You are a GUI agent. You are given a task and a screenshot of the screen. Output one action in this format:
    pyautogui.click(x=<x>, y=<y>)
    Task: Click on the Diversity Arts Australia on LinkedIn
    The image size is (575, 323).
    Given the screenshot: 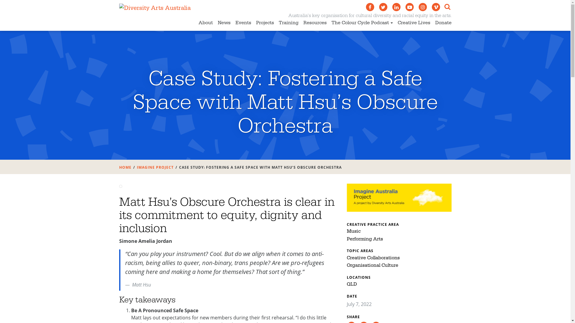 What is the action you would take?
    pyautogui.click(x=397, y=7)
    